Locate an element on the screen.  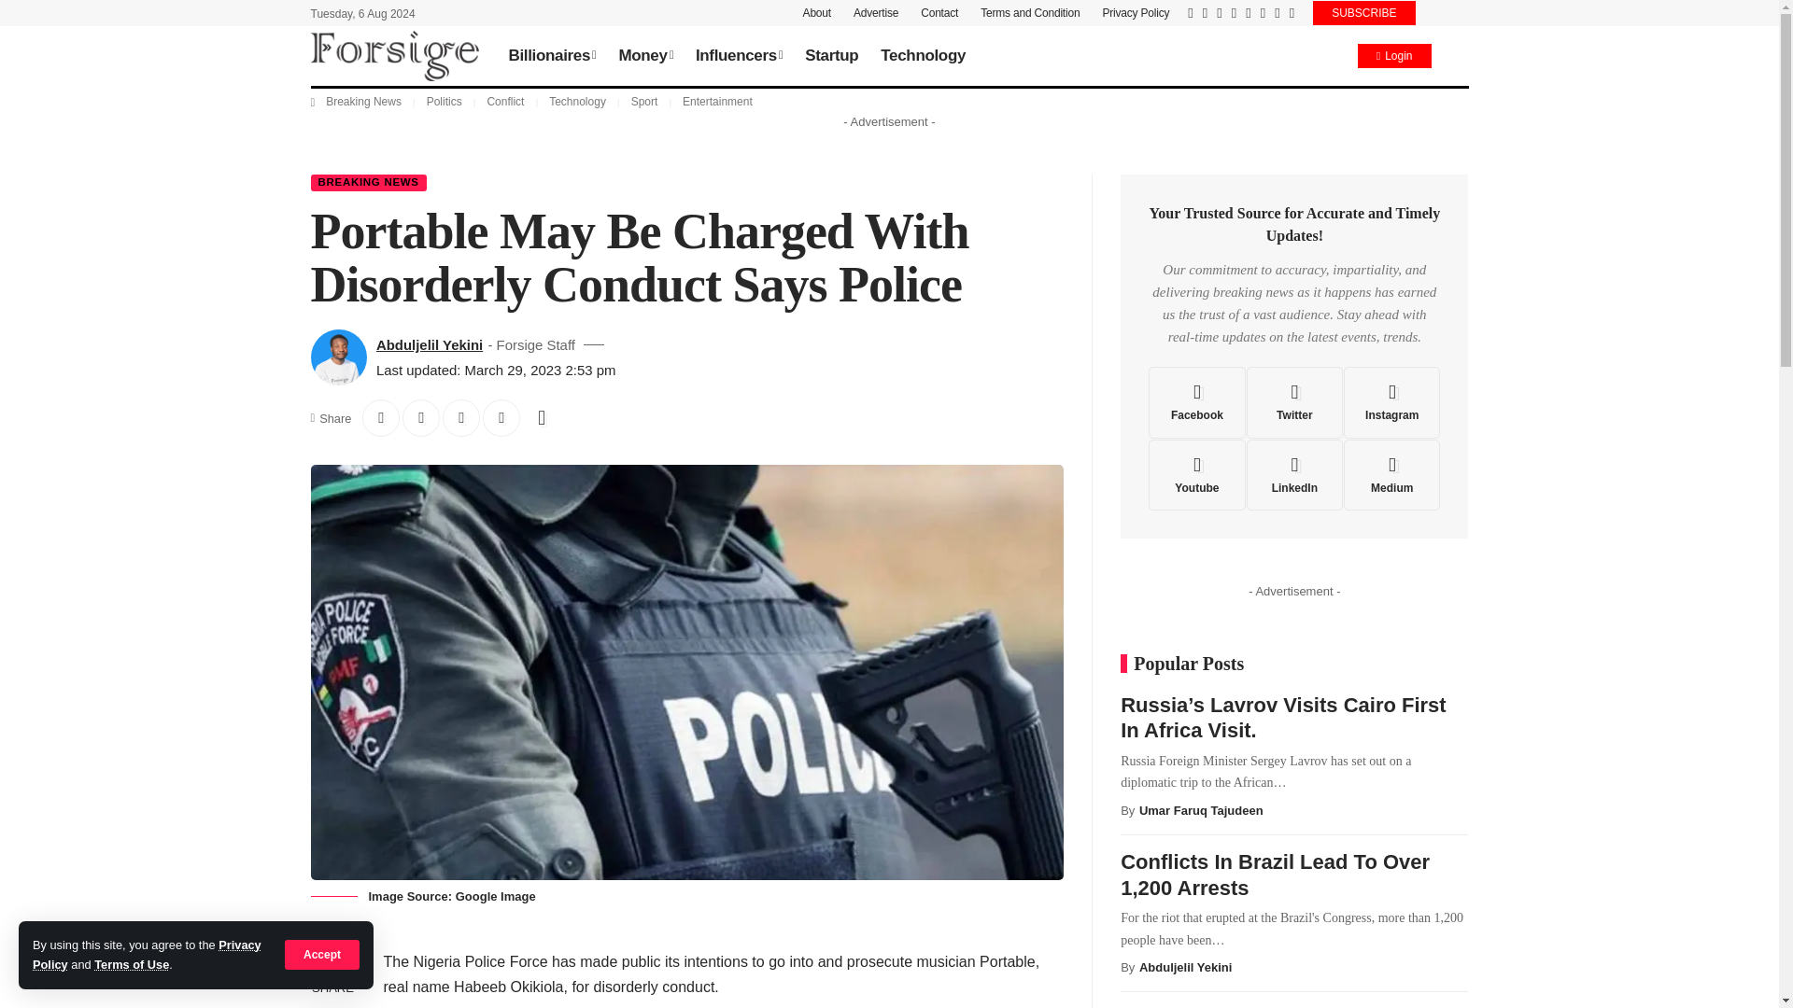
Privacy Policy is located at coordinates (1136, 13).